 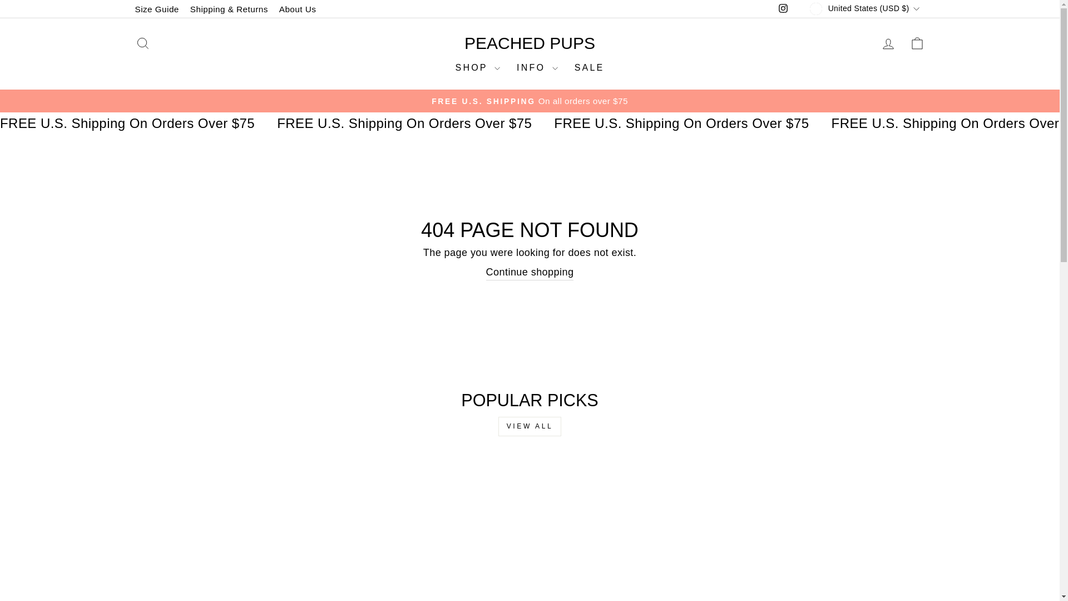 What do you see at coordinates (142, 43) in the screenshot?
I see `ICON-SEARCH` at bounding box center [142, 43].